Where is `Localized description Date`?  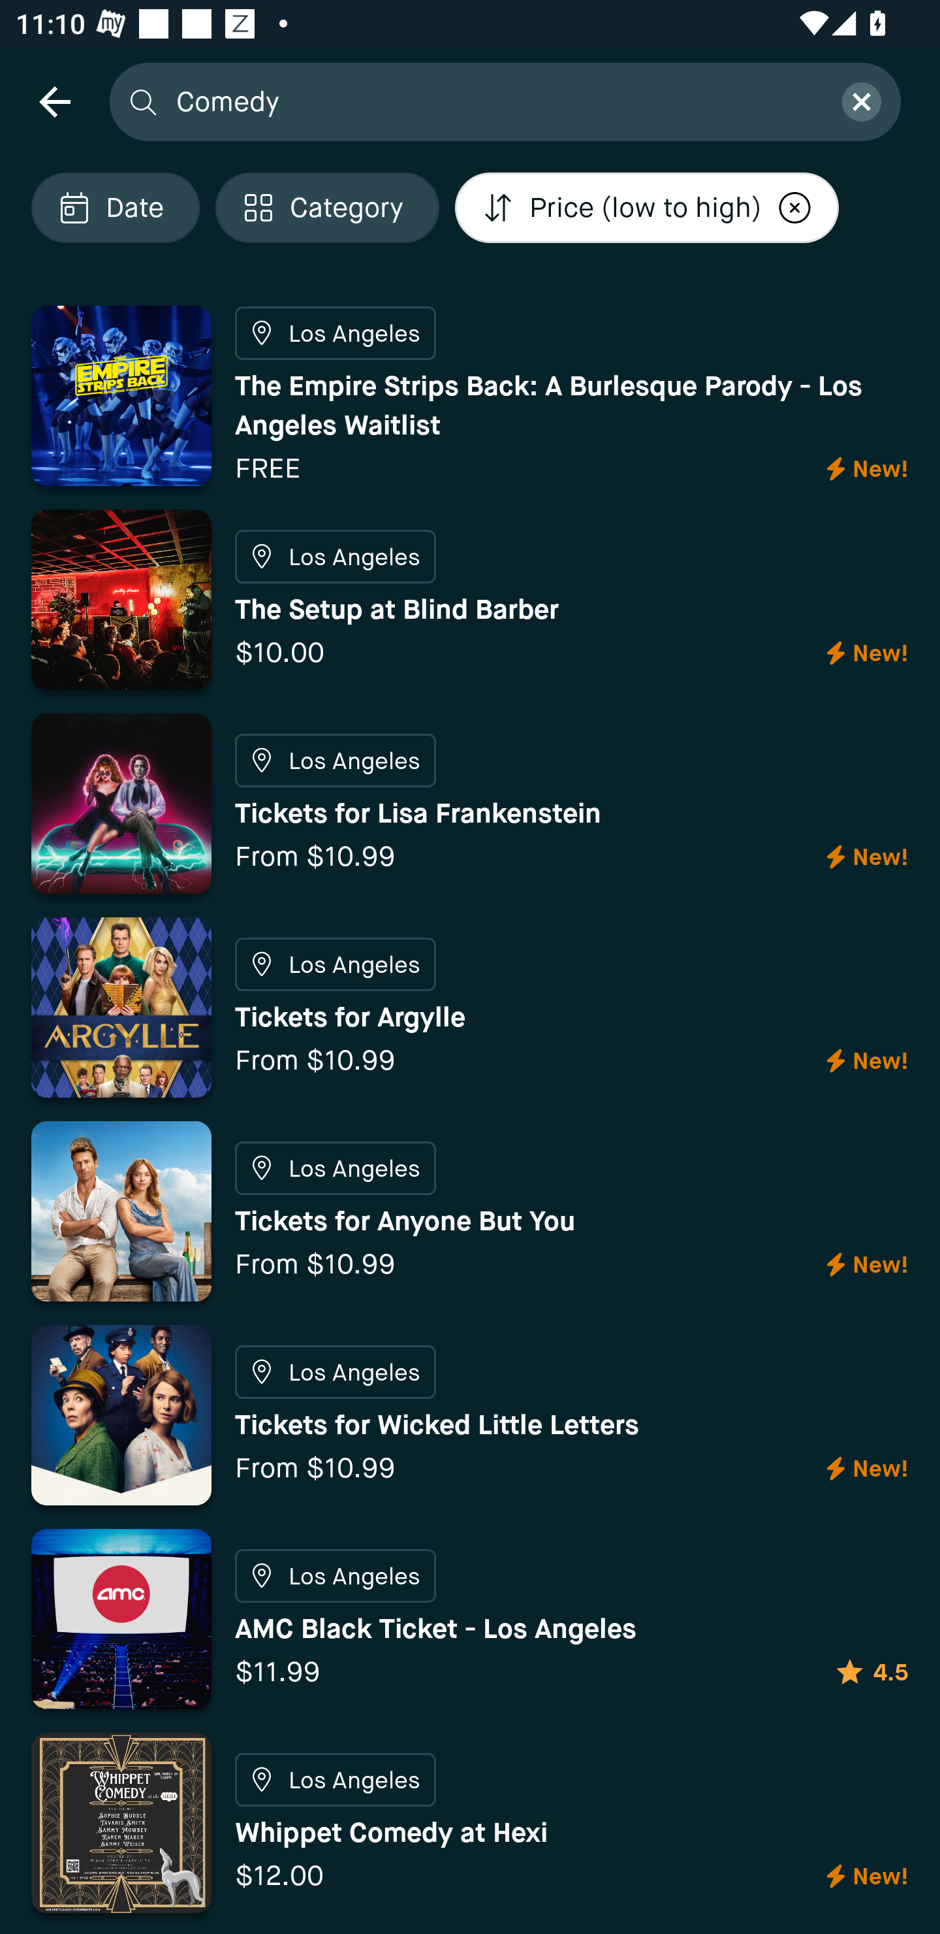
Localized description Date is located at coordinates (115, 208).